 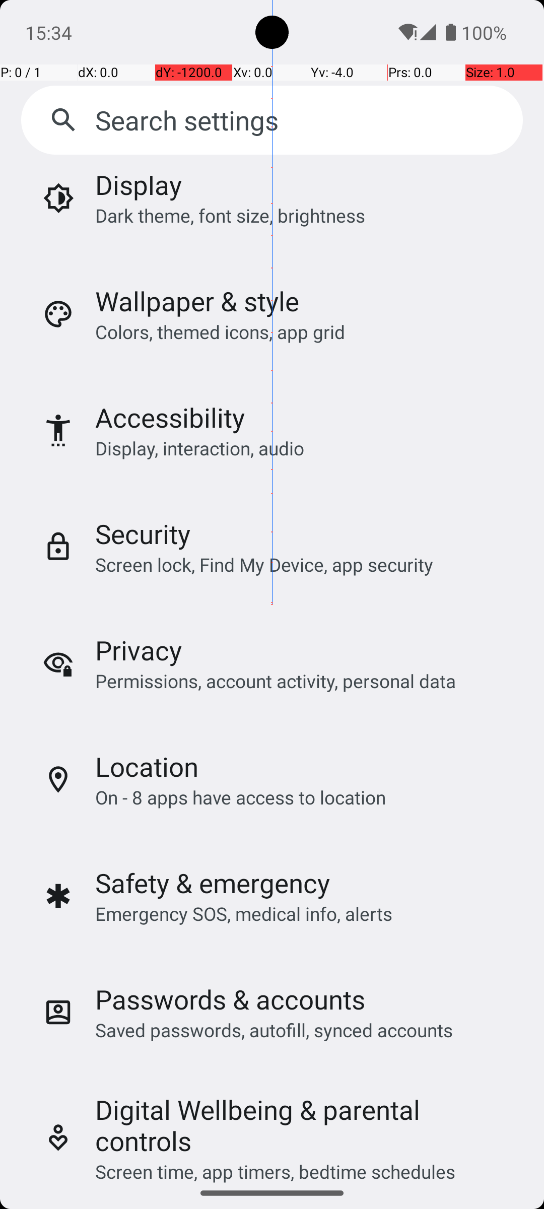 What do you see at coordinates (231, 999) in the screenshot?
I see `Passwords & accounts` at bounding box center [231, 999].